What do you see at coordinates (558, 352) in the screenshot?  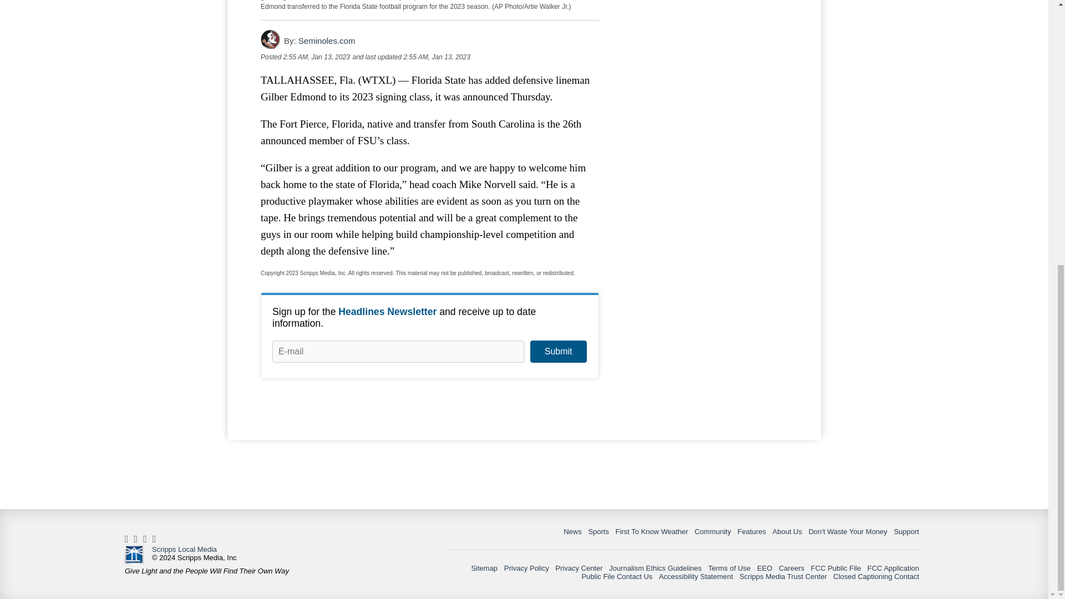 I see `Submit` at bounding box center [558, 352].